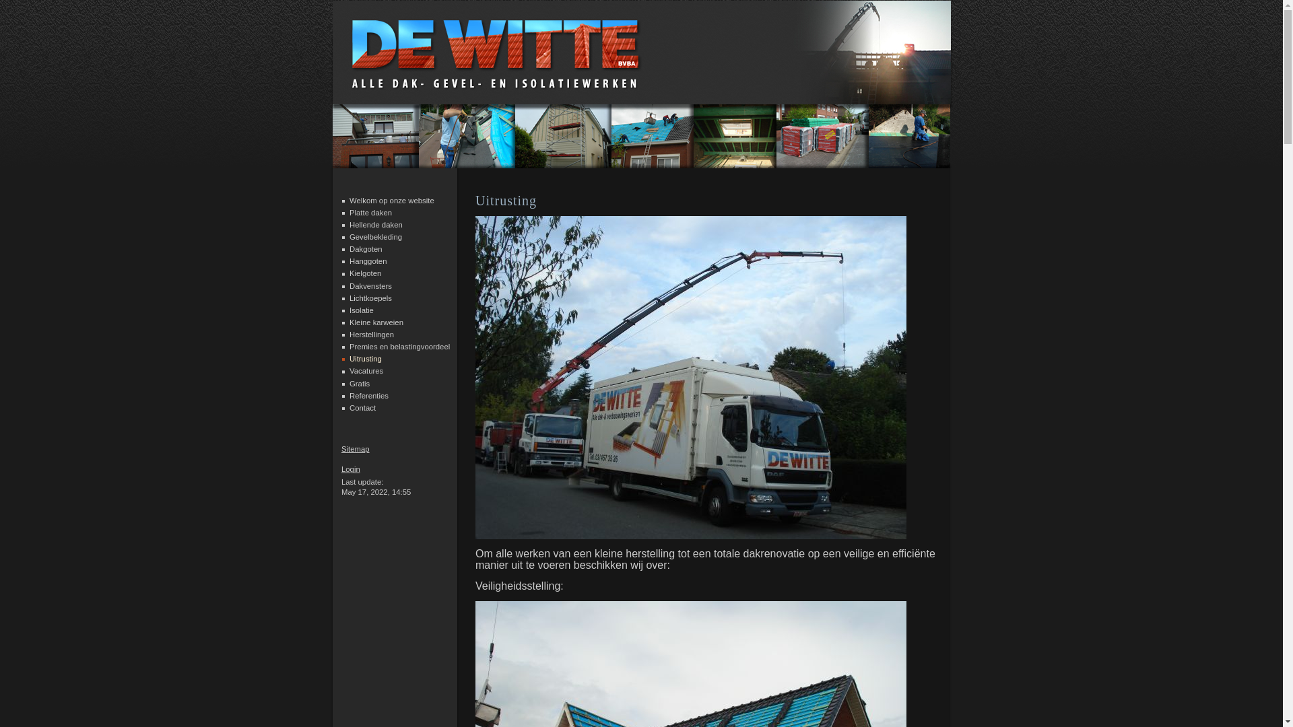  I want to click on Platte daken, so click(370, 213).